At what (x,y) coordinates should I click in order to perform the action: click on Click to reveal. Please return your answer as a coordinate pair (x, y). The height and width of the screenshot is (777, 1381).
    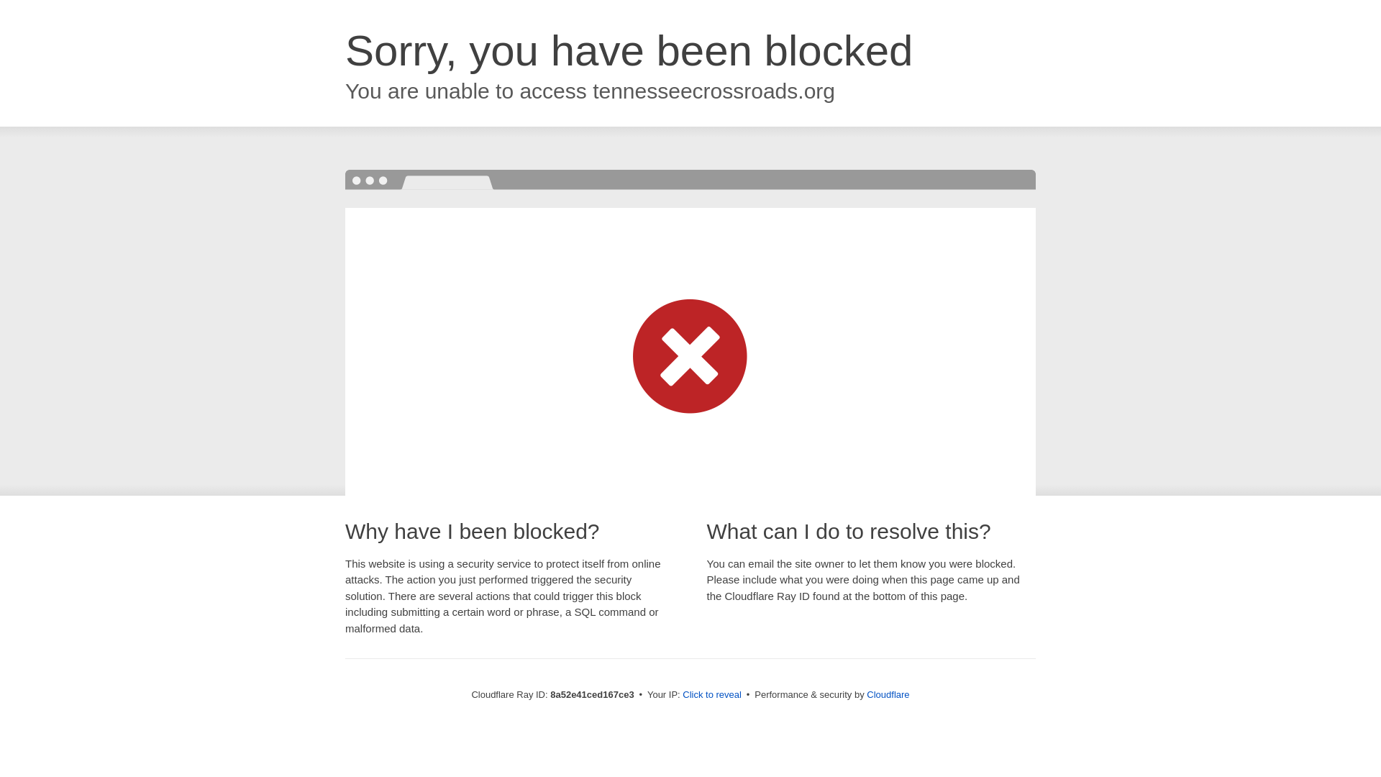
    Looking at the image, I should click on (712, 695).